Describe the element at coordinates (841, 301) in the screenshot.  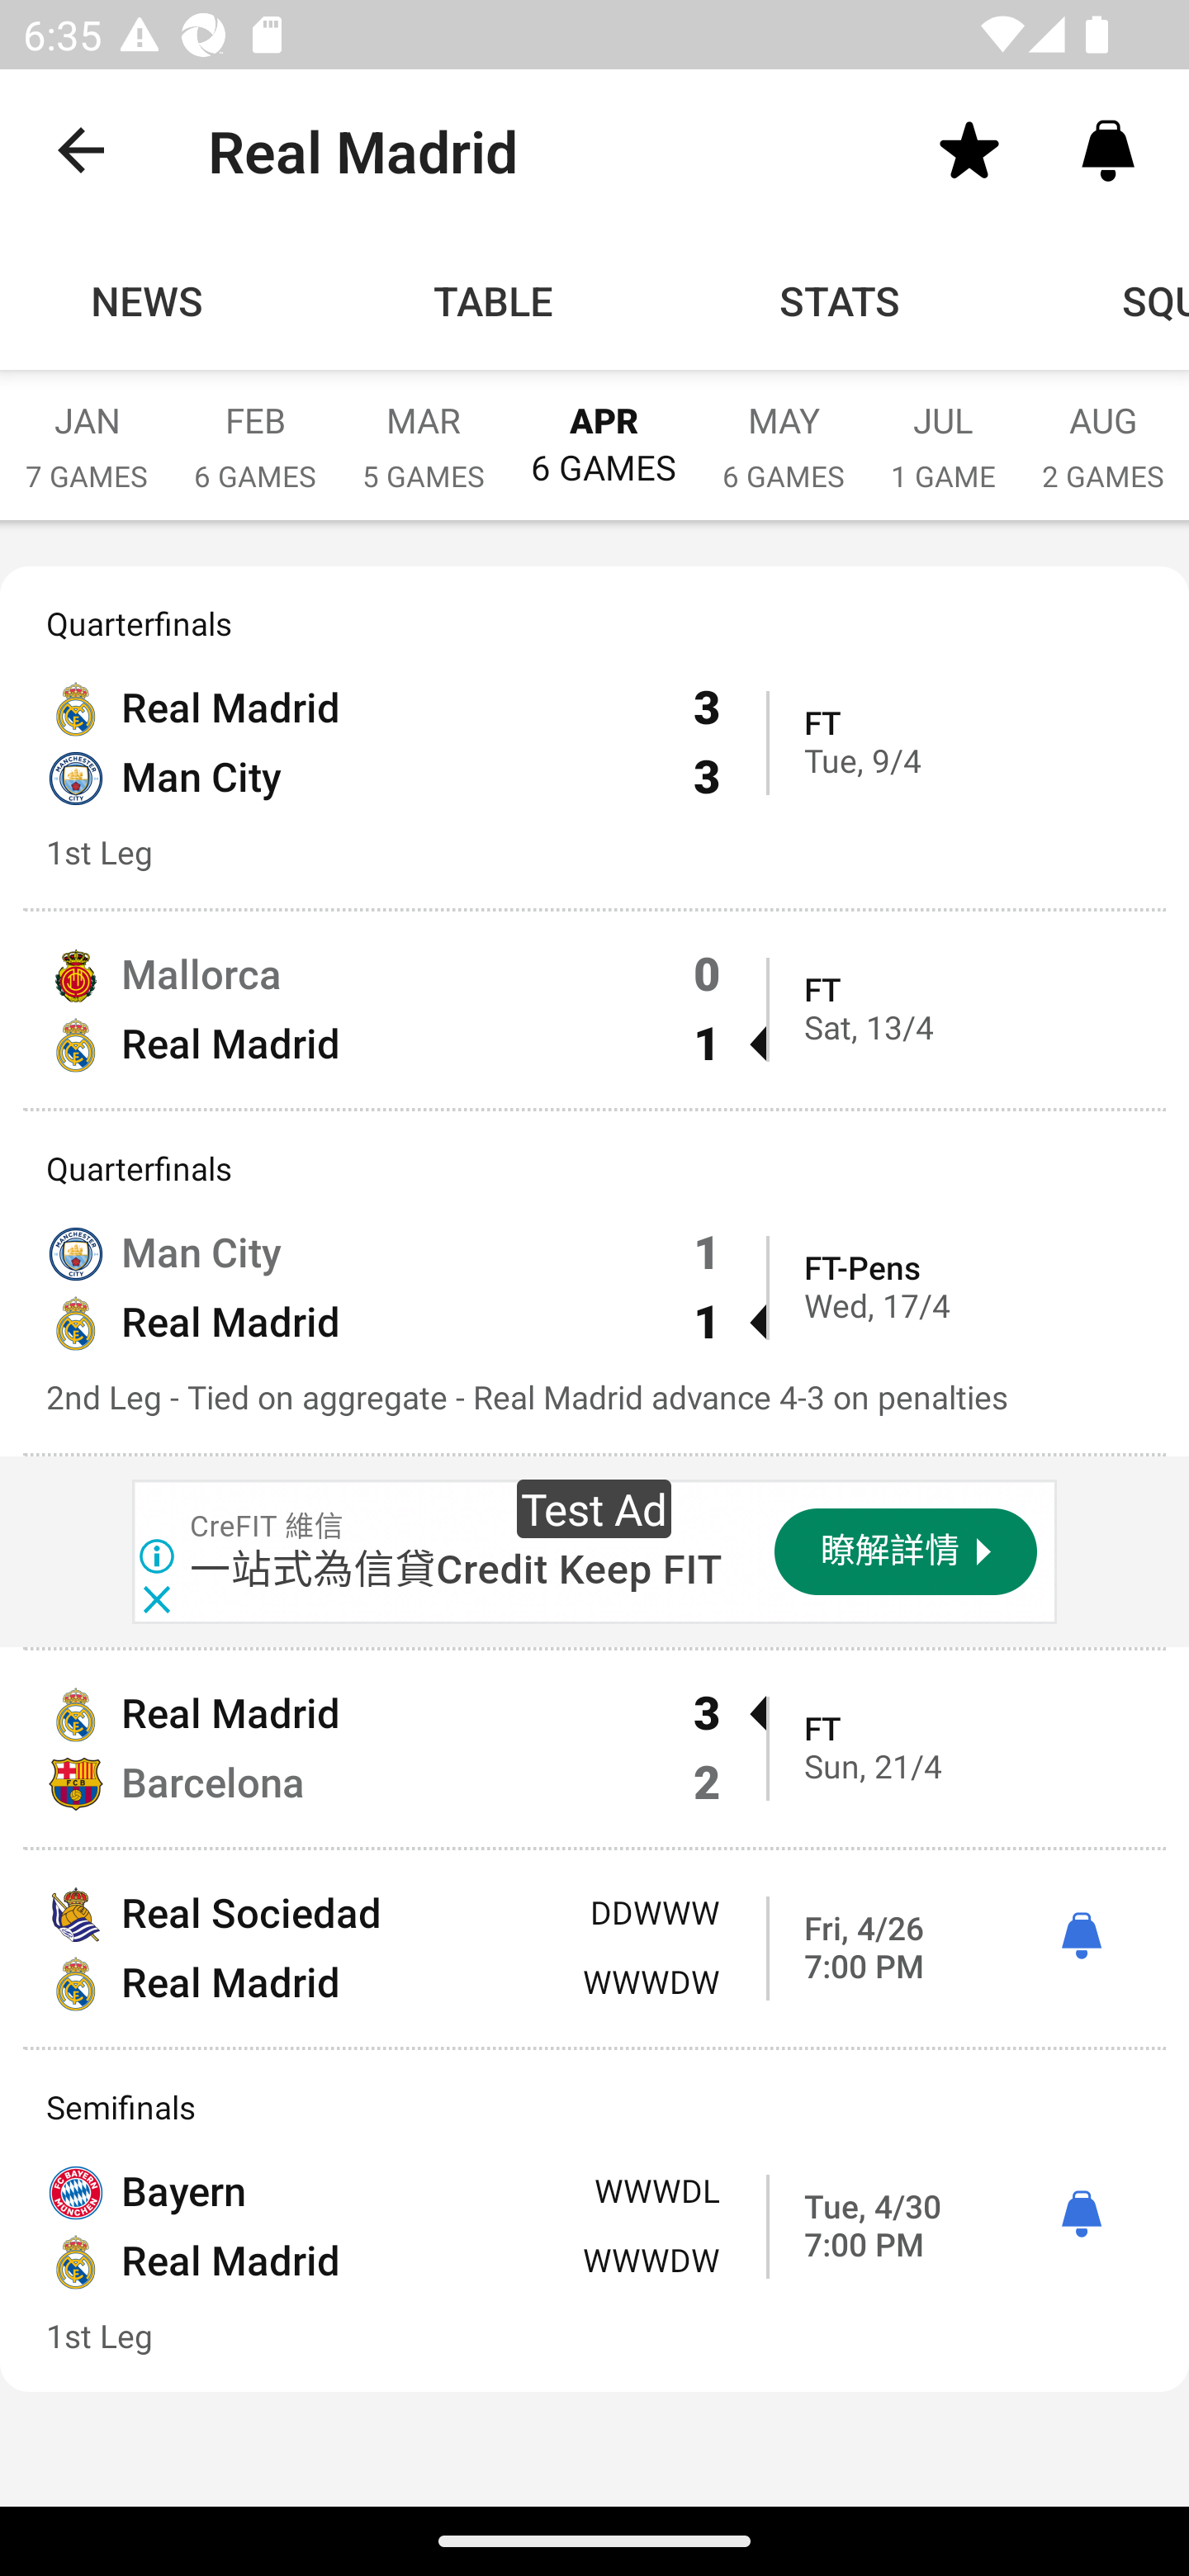
I see `Stats STATS` at that location.